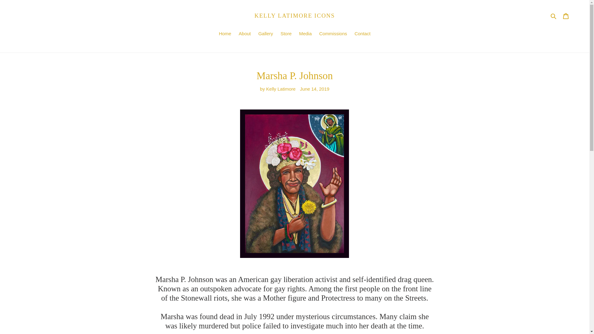  I want to click on About, so click(245, 34).